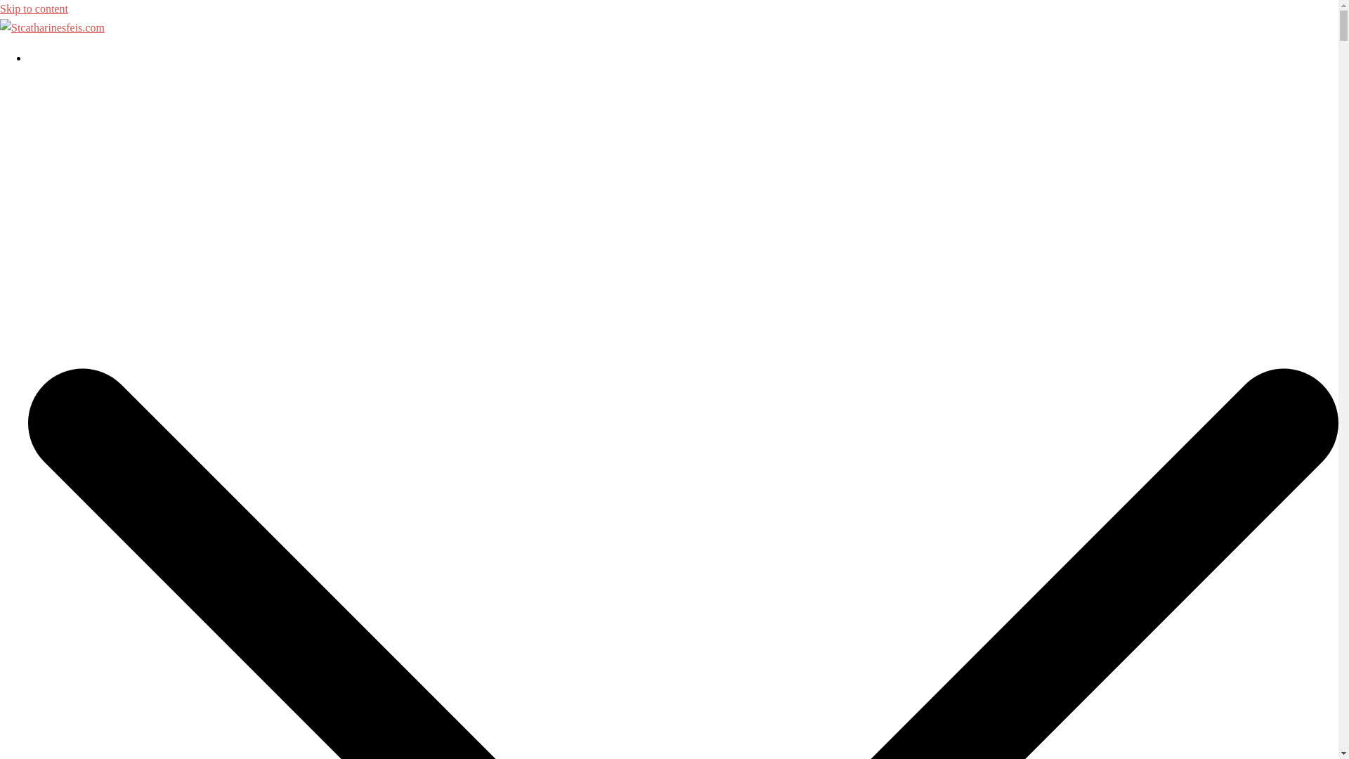  What do you see at coordinates (34, 8) in the screenshot?
I see `Skip to content` at bounding box center [34, 8].